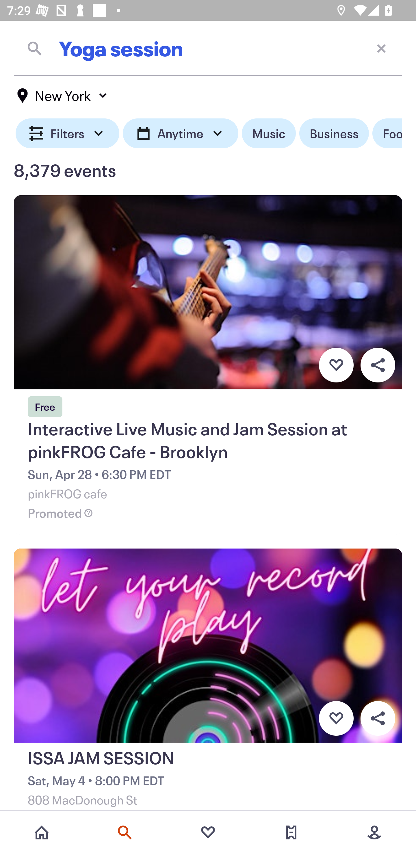  What do you see at coordinates (68, 133) in the screenshot?
I see `Filters` at bounding box center [68, 133].